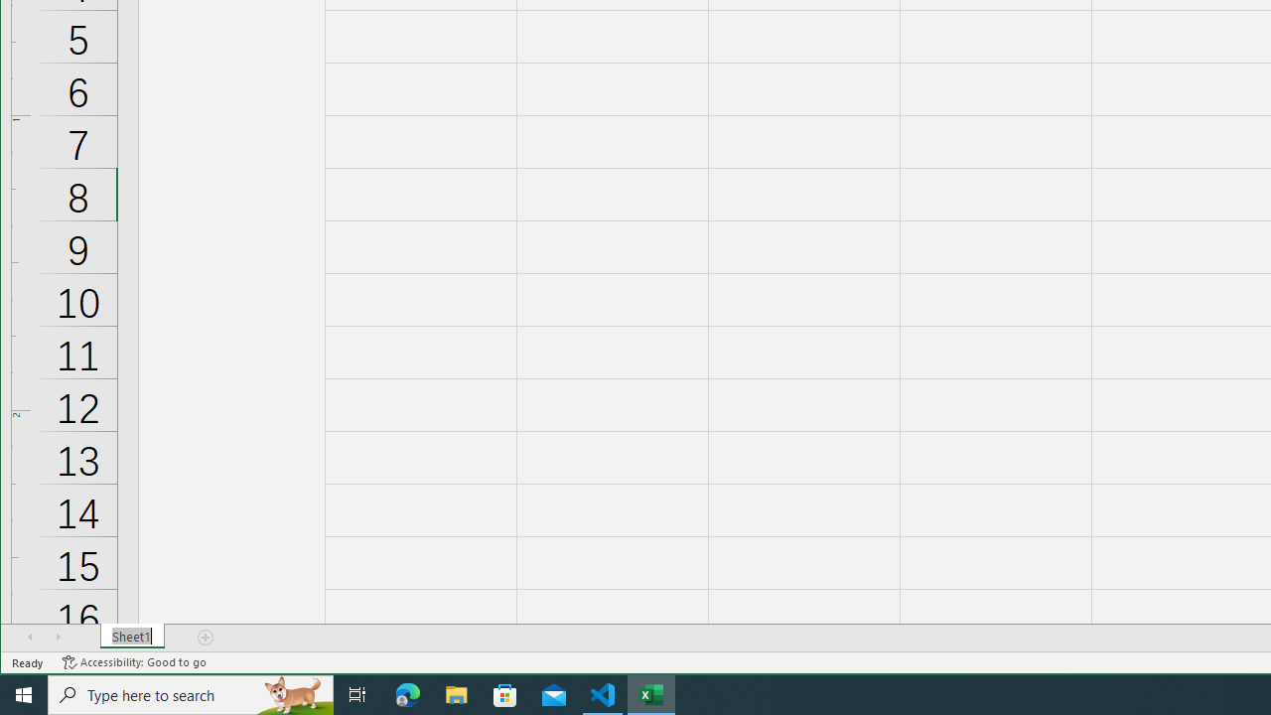 The image size is (1271, 715). I want to click on Start, so click(24, 695).